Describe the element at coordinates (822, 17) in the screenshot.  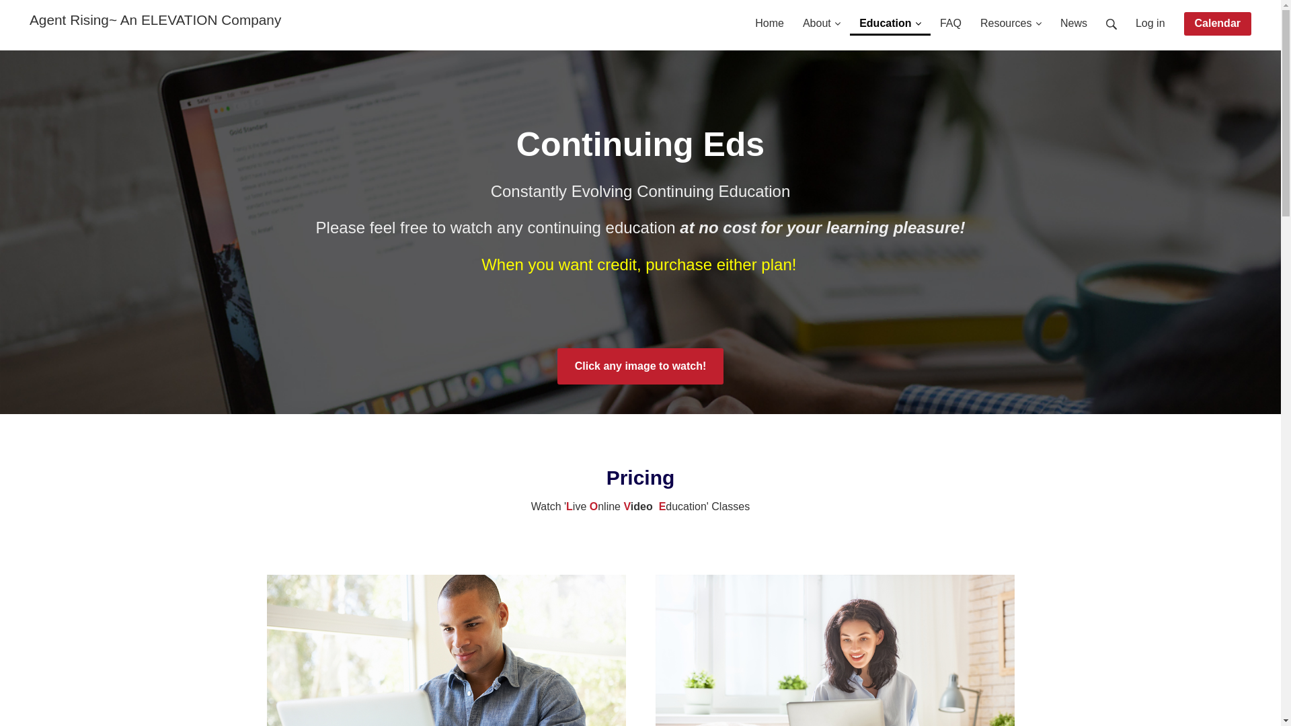
I see `About` at that location.